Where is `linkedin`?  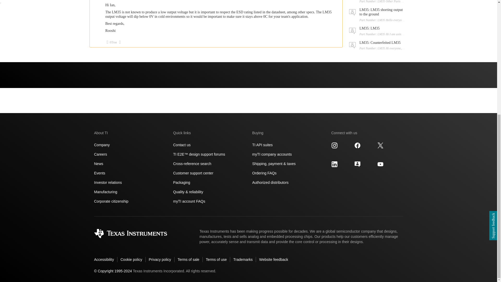
linkedin is located at coordinates (335, 164).